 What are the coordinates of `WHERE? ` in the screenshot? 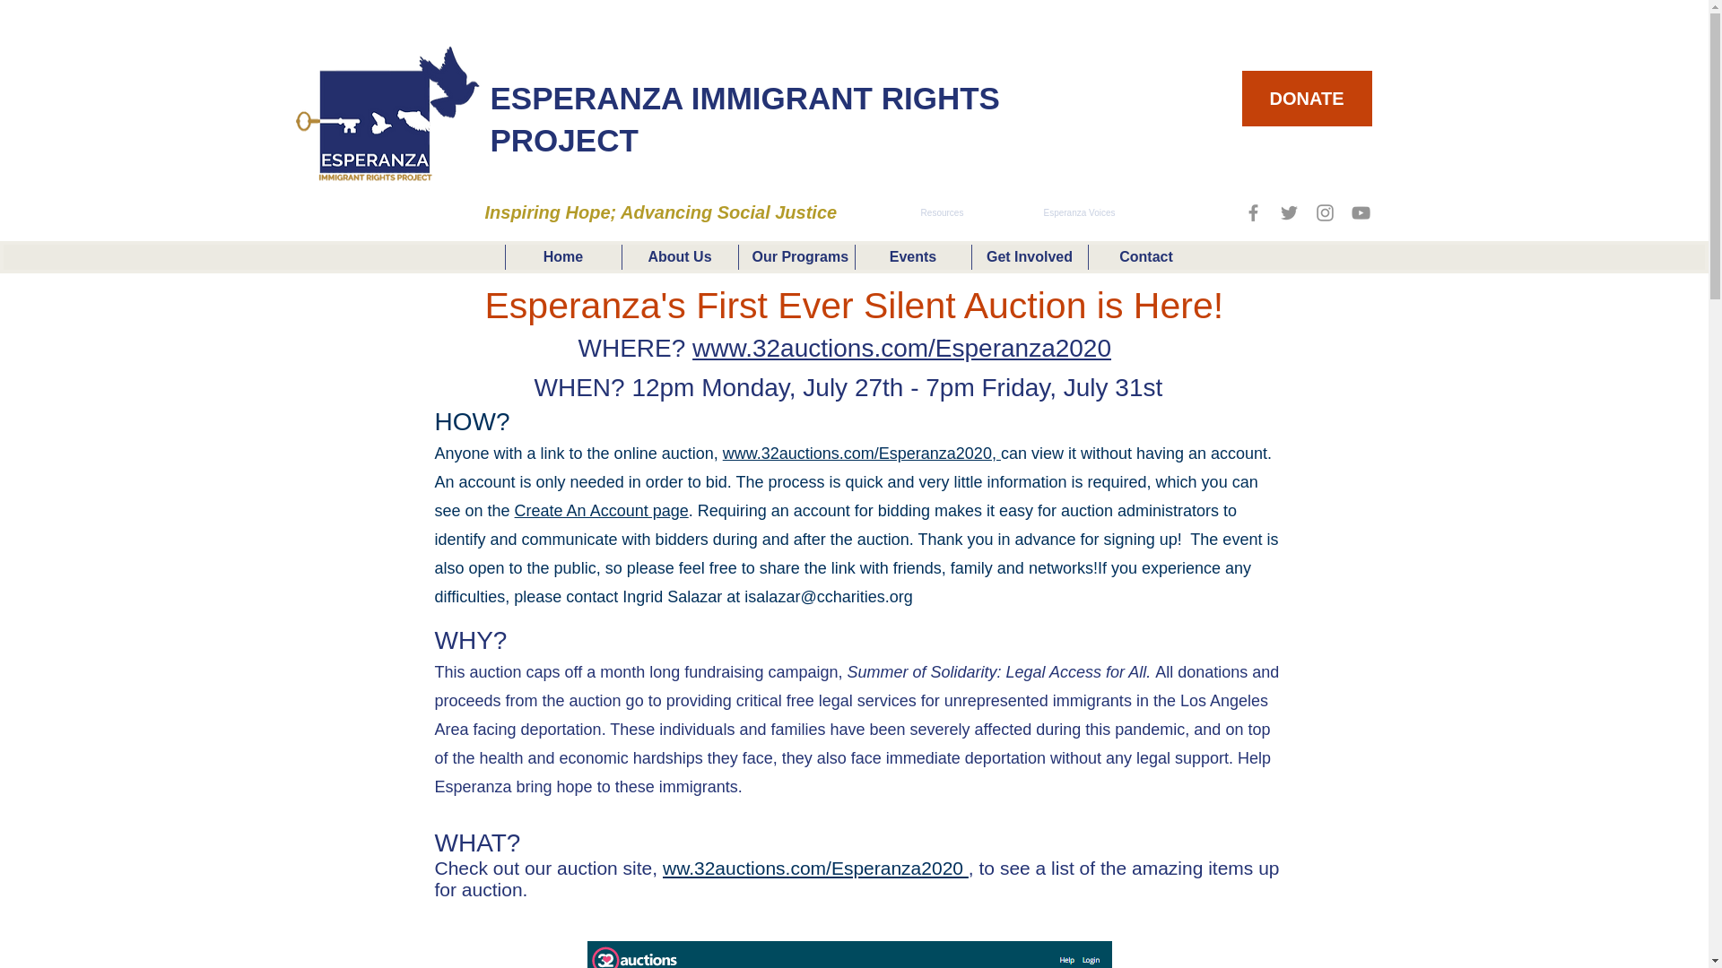 It's located at (634, 346).